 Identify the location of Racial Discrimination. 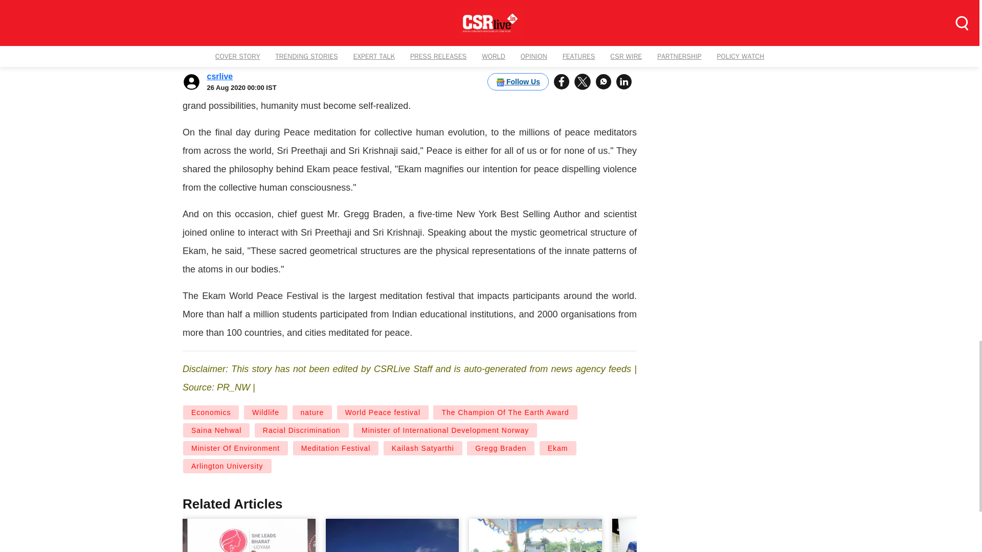
(302, 430).